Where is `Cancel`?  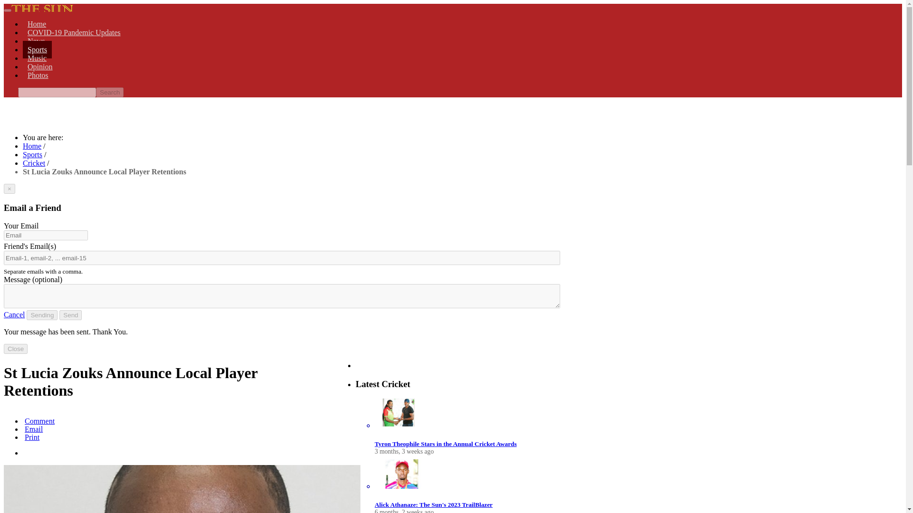 Cancel is located at coordinates (14, 314).